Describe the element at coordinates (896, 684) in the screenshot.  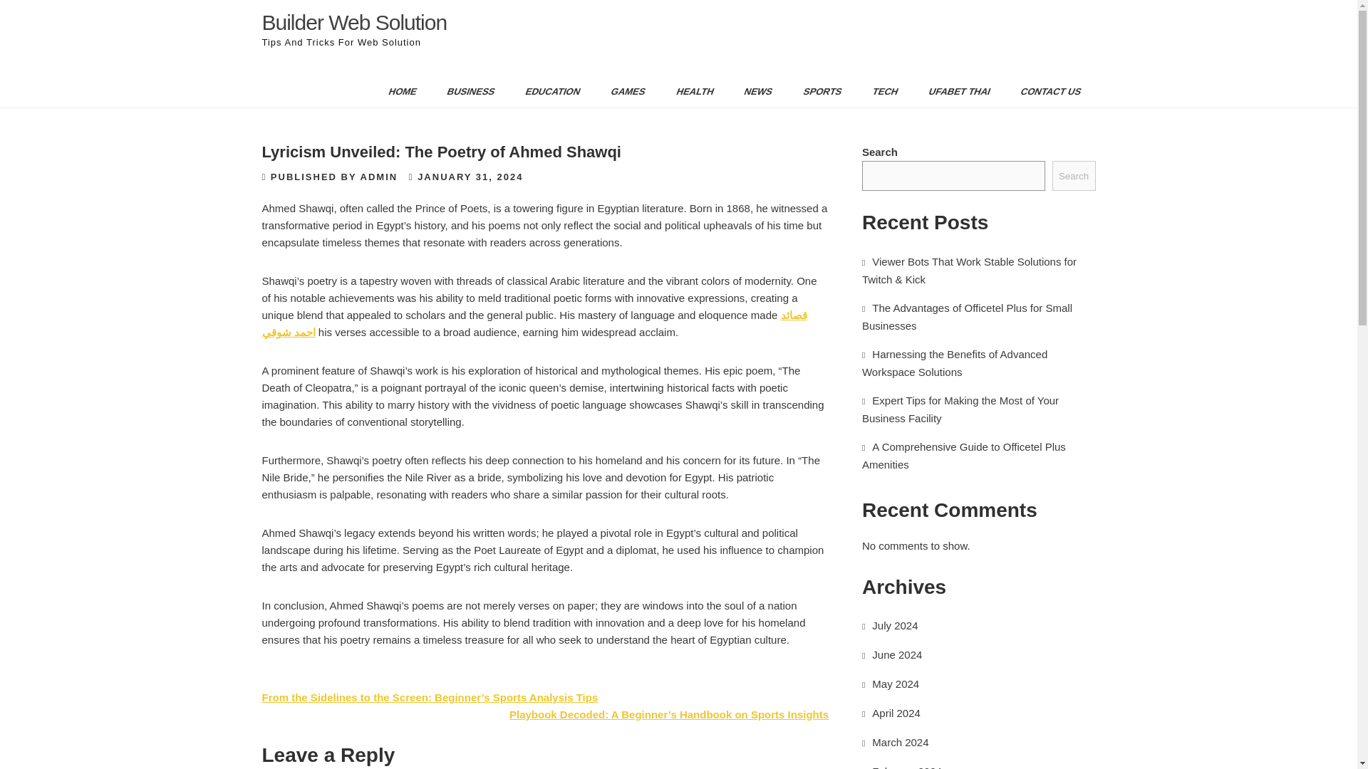
I see `May 2024` at that location.